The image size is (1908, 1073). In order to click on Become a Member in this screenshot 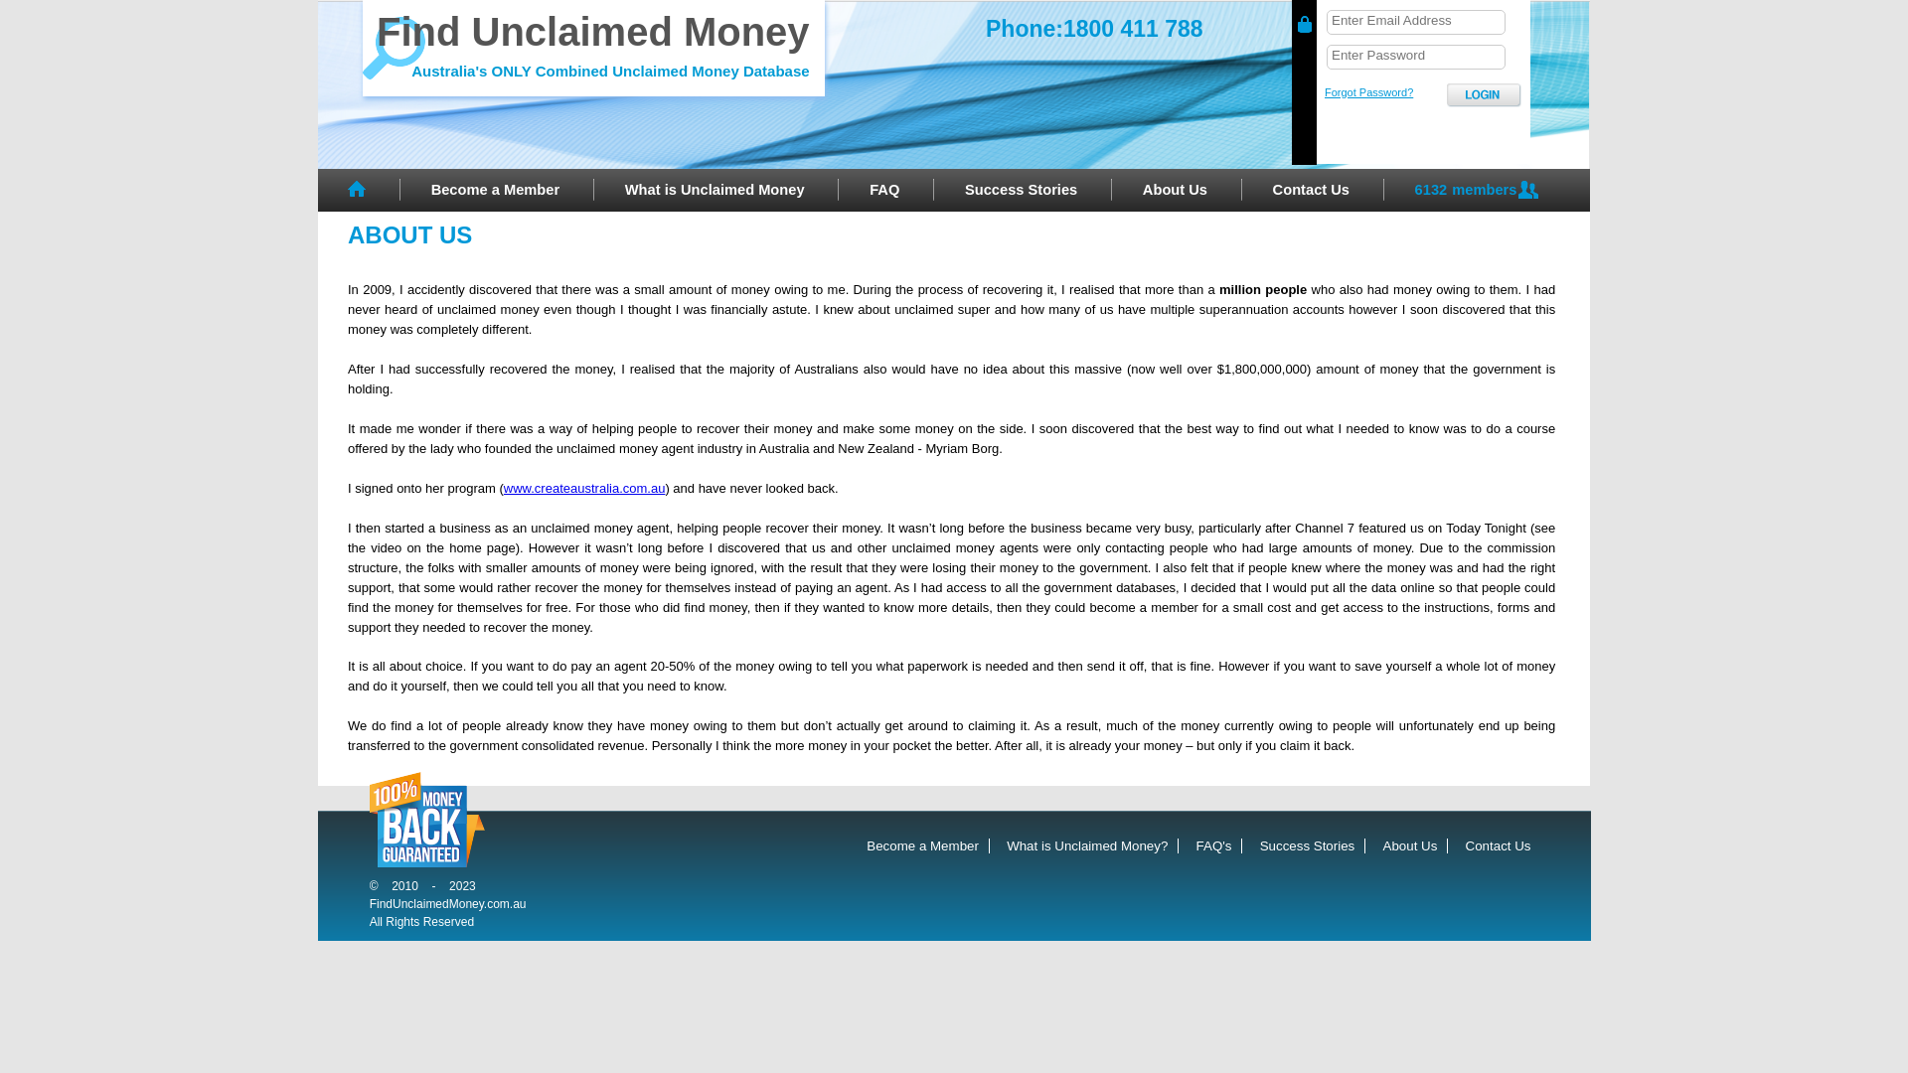, I will do `click(928, 846)`.